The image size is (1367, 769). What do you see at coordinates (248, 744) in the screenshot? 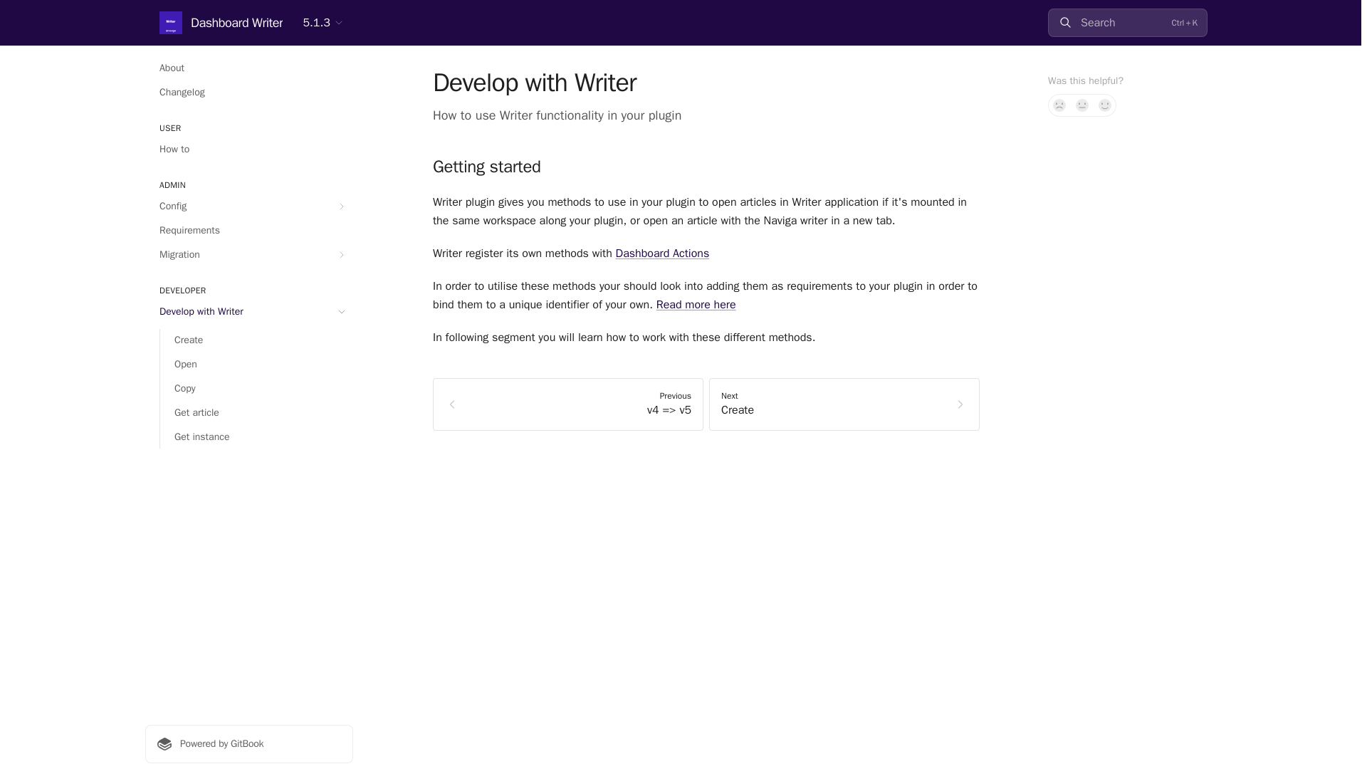
I see `Powered by GitBook` at bounding box center [248, 744].